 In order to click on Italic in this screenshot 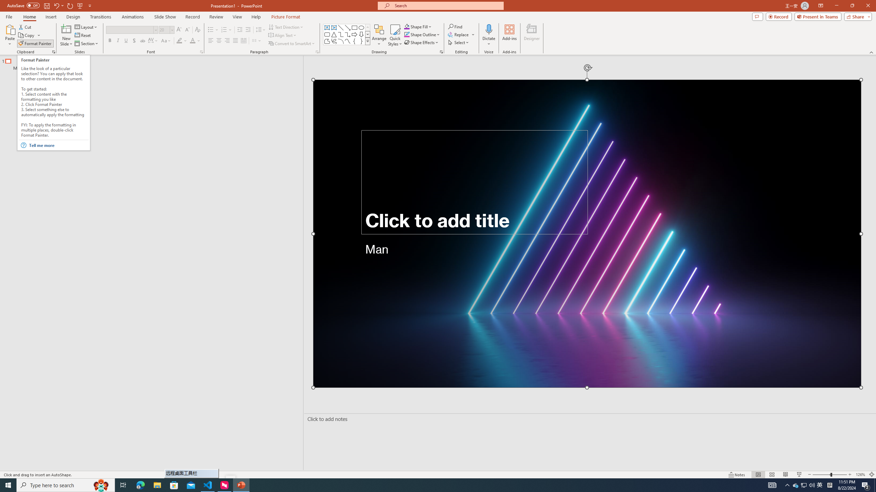, I will do `click(118, 41)`.